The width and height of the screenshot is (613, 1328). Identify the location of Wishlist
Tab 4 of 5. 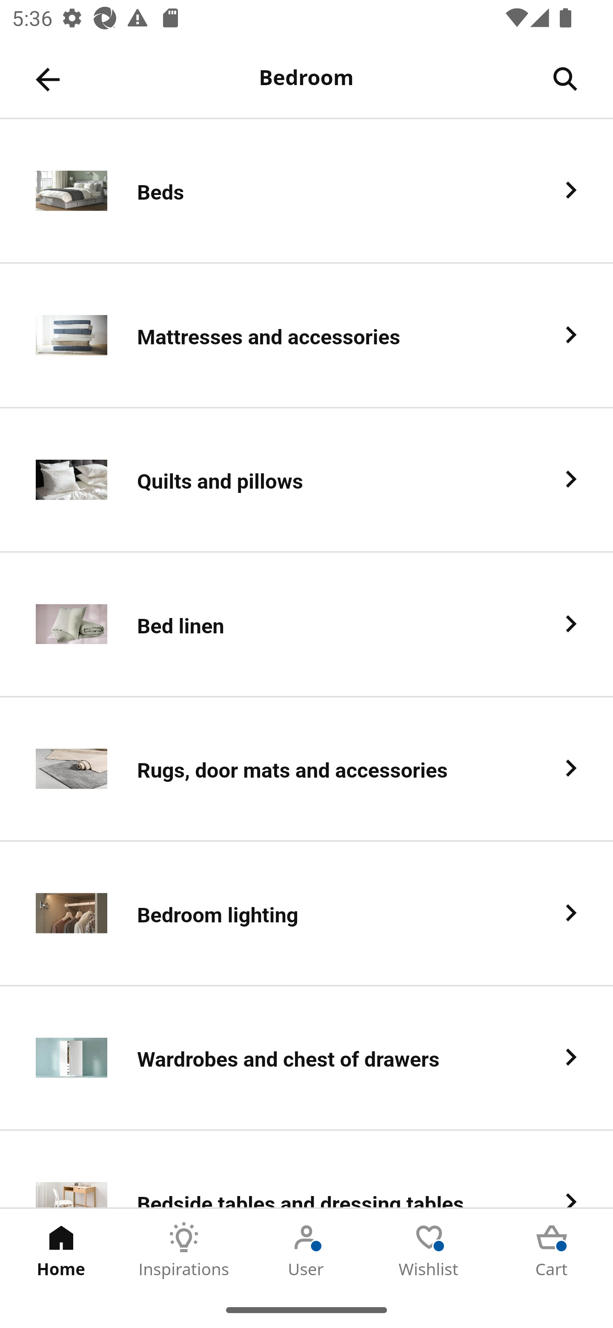
(429, 1250).